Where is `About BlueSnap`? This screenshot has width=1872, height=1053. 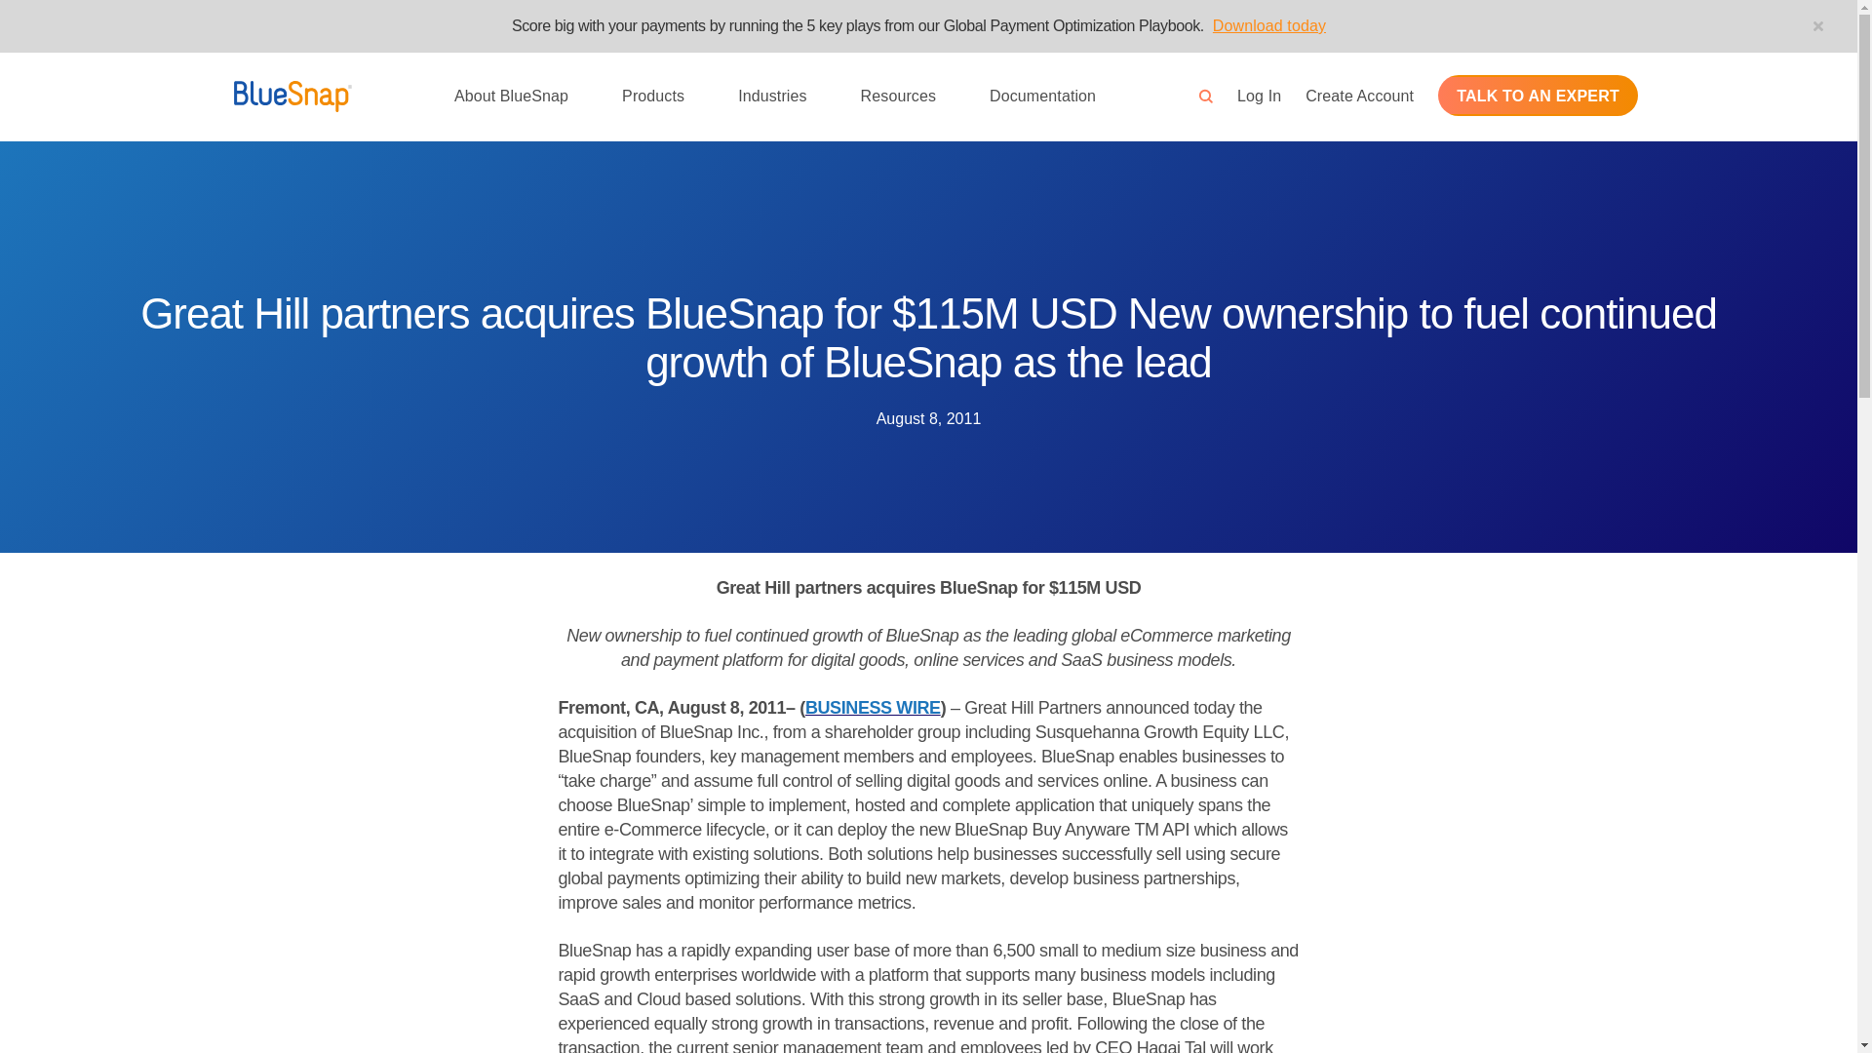
About BlueSnap is located at coordinates (511, 96).